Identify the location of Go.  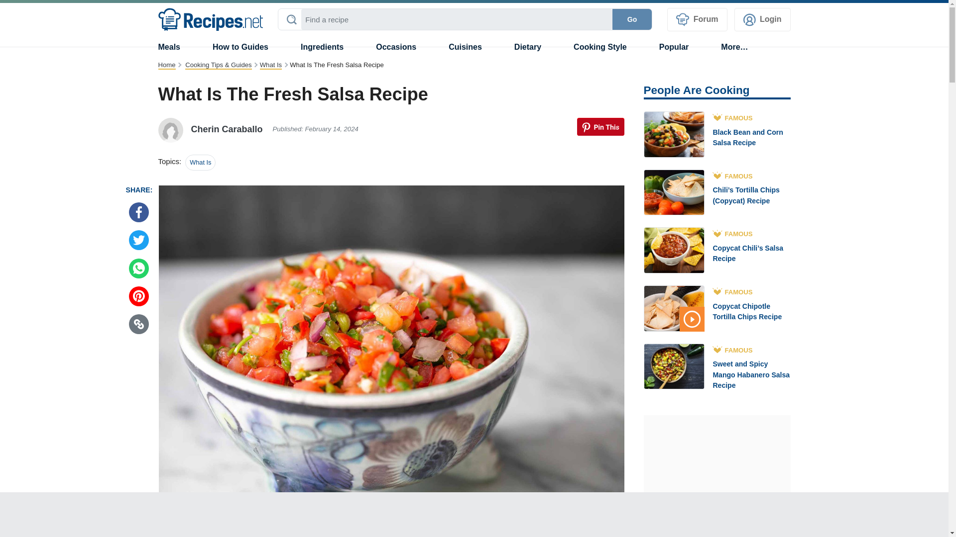
(632, 19).